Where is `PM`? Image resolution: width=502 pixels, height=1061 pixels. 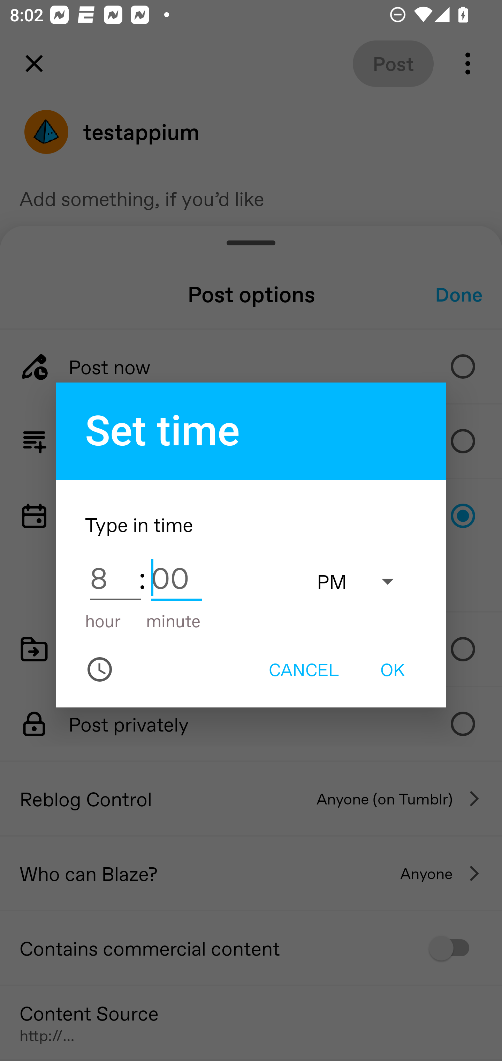
PM is located at coordinates (362, 581).